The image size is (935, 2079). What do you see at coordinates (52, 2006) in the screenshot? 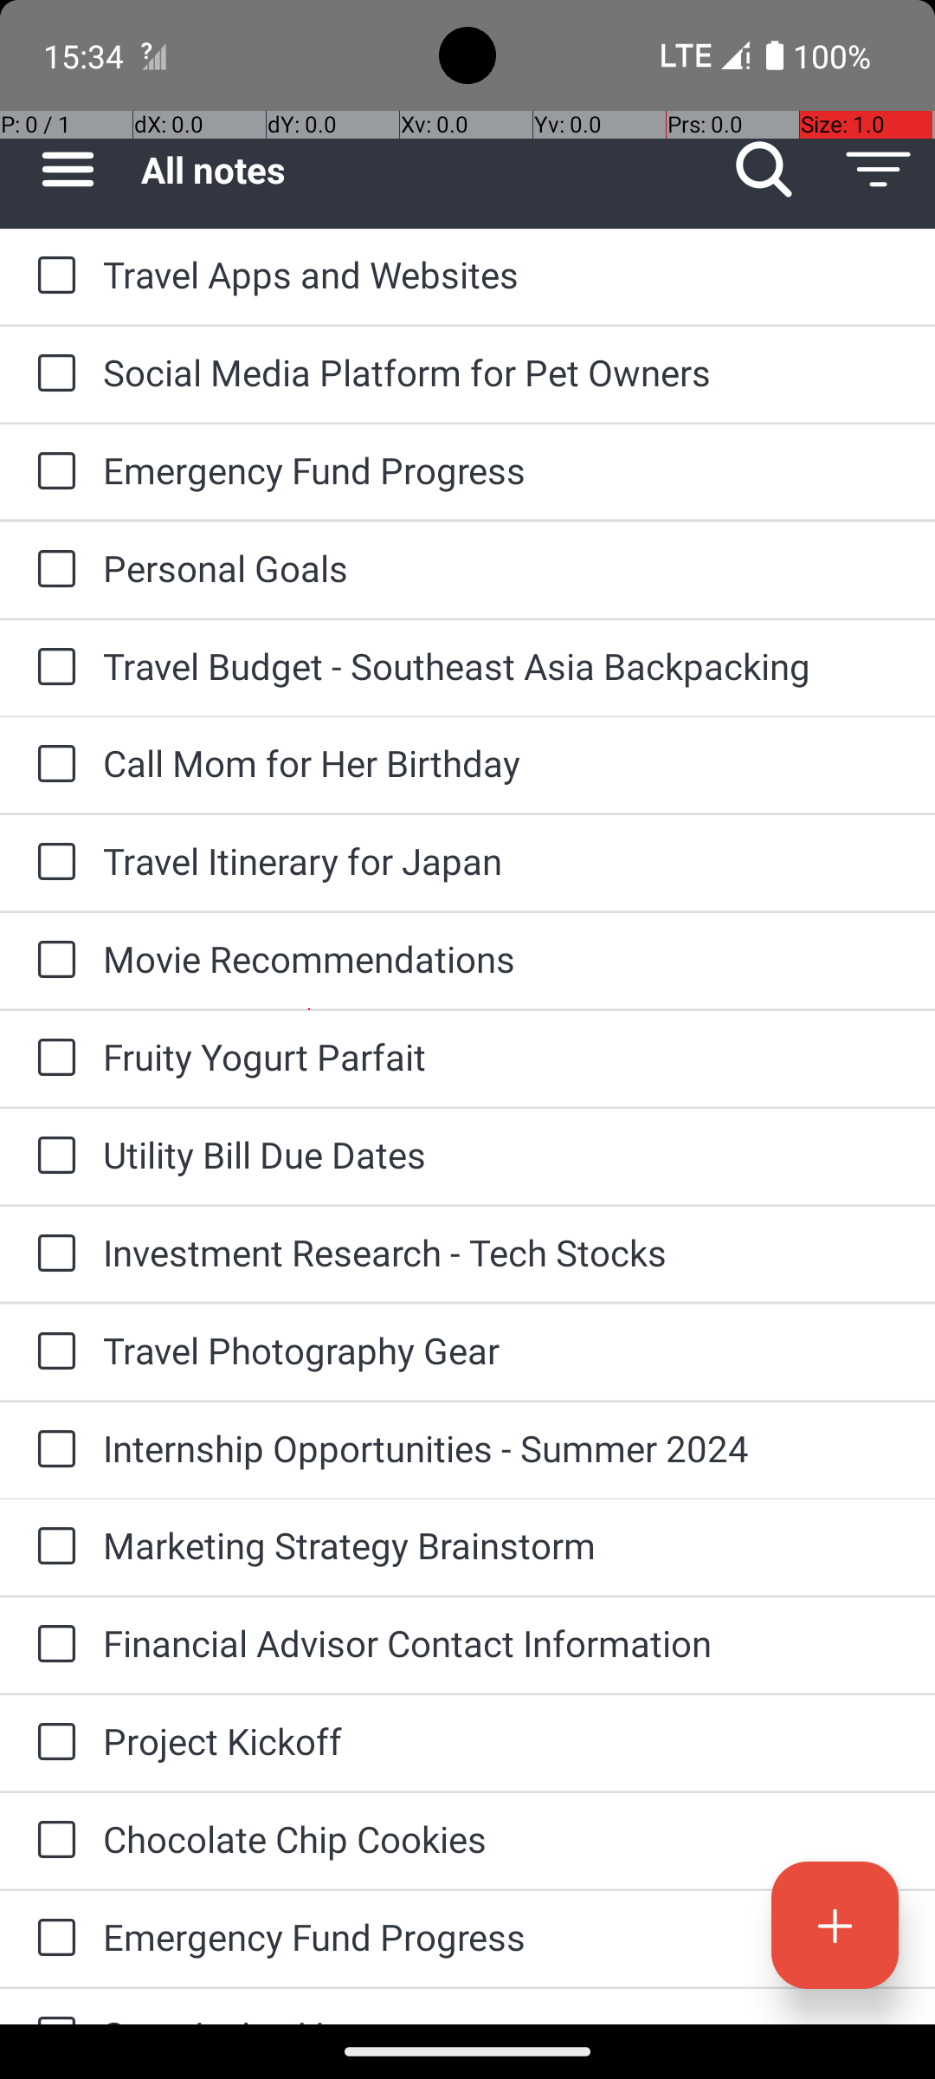
I see `to-do: Song Lyrics I Love` at bounding box center [52, 2006].